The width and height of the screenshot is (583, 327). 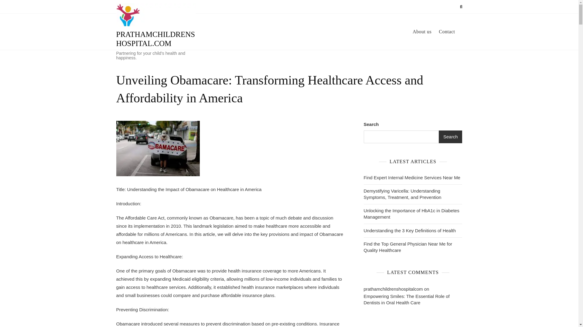 I want to click on PRATHAMCHILDRENSHOSPITAL.COM, so click(x=155, y=39).